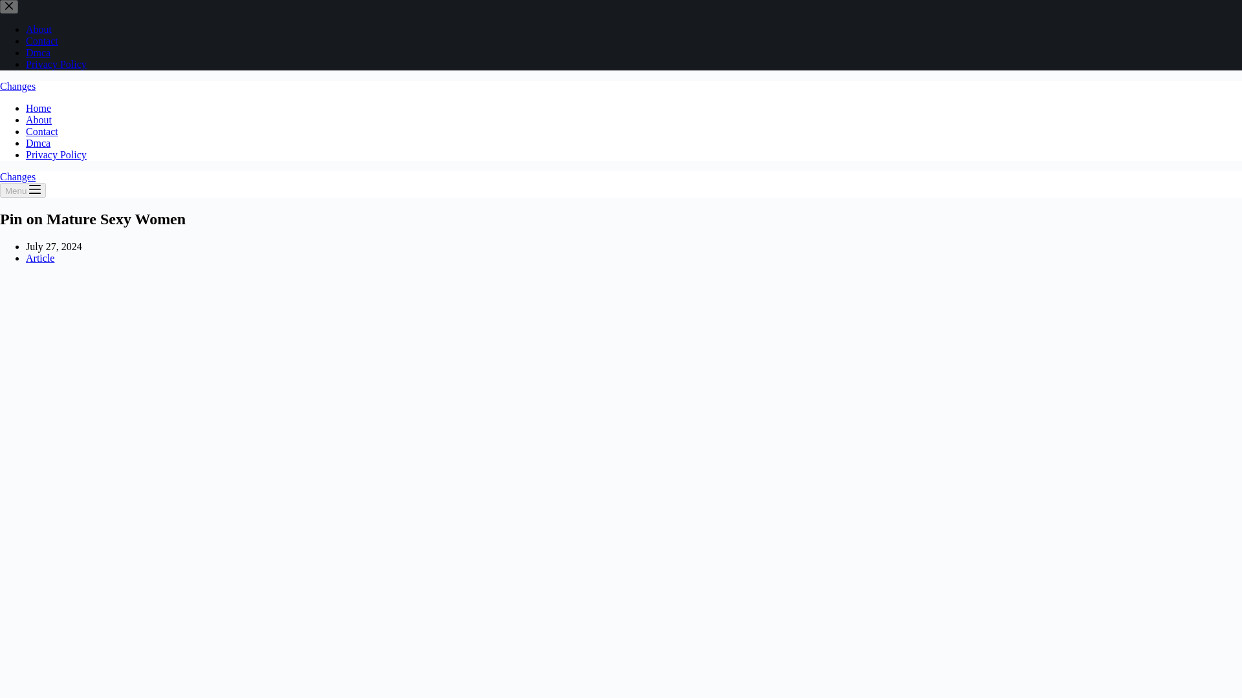  What do you see at coordinates (56, 64) in the screenshot?
I see `Privacy Policy` at bounding box center [56, 64].